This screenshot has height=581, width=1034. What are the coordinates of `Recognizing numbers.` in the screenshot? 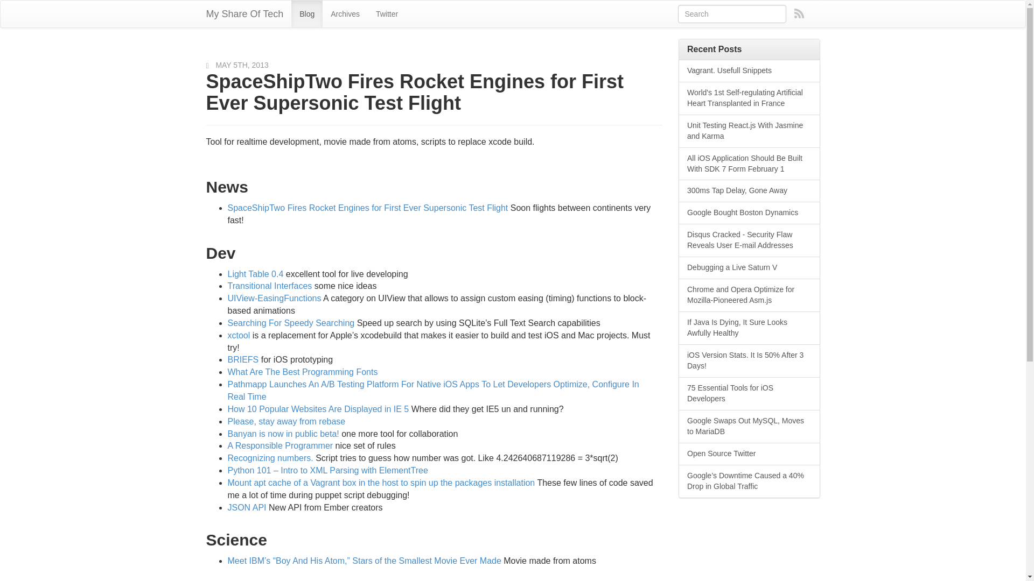 It's located at (270, 458).